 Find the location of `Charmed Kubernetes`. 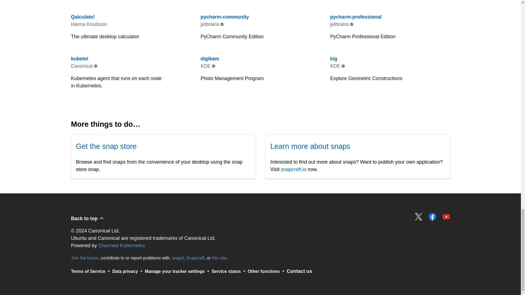

Charmed Kubernetes is located at coordinates (260, 2).